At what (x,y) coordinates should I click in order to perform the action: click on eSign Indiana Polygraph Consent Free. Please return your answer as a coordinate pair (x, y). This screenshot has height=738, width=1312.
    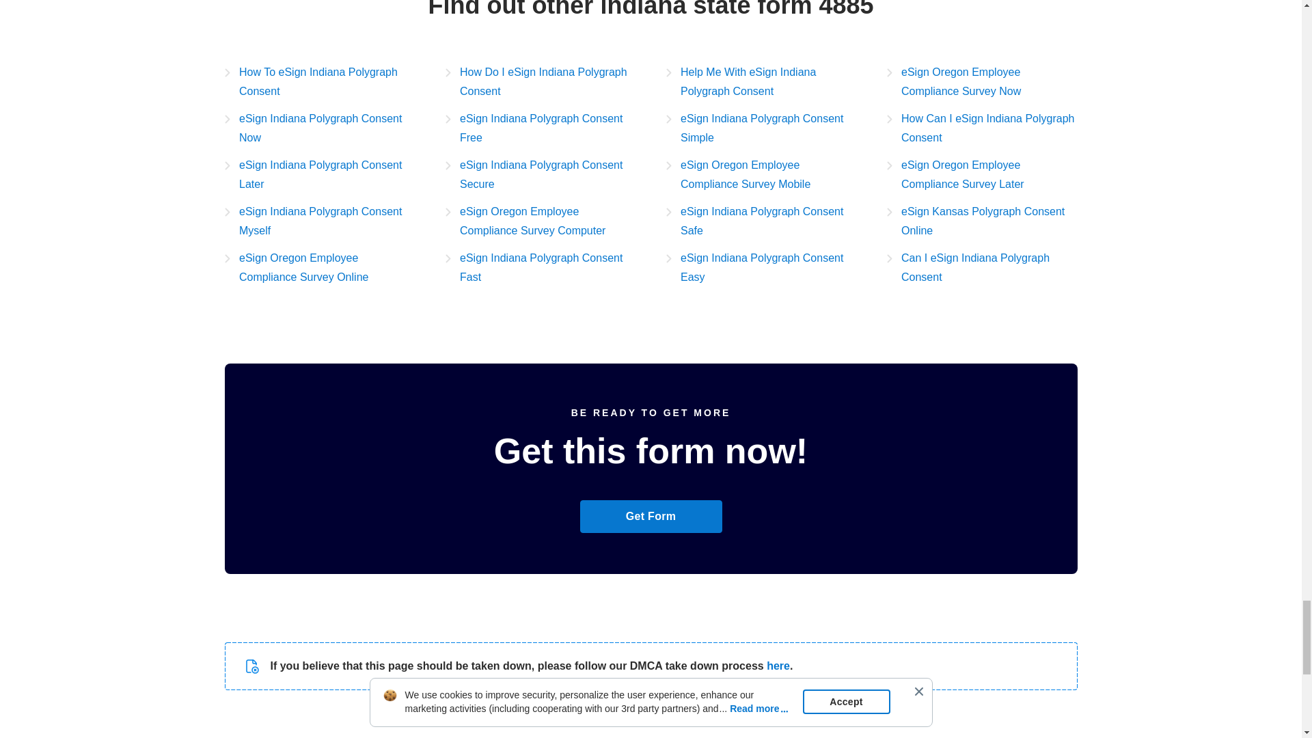
    Looking at the image, I should click on (541, 128).